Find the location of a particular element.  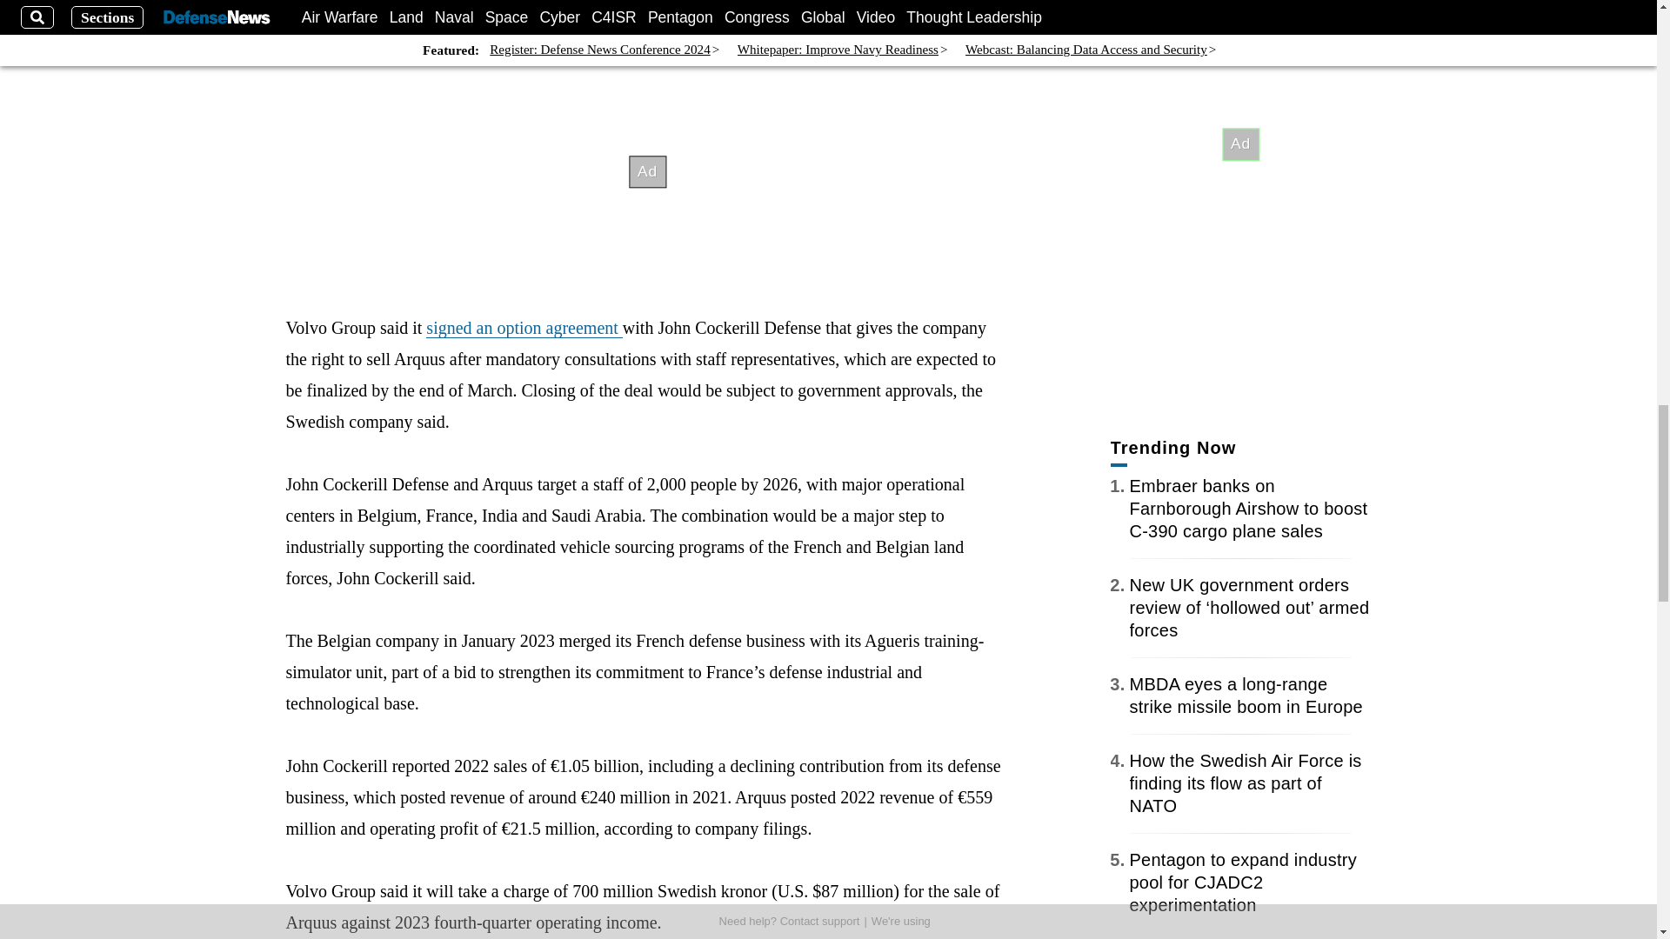

3rd party ad content is located at coordinates (1240, 3).